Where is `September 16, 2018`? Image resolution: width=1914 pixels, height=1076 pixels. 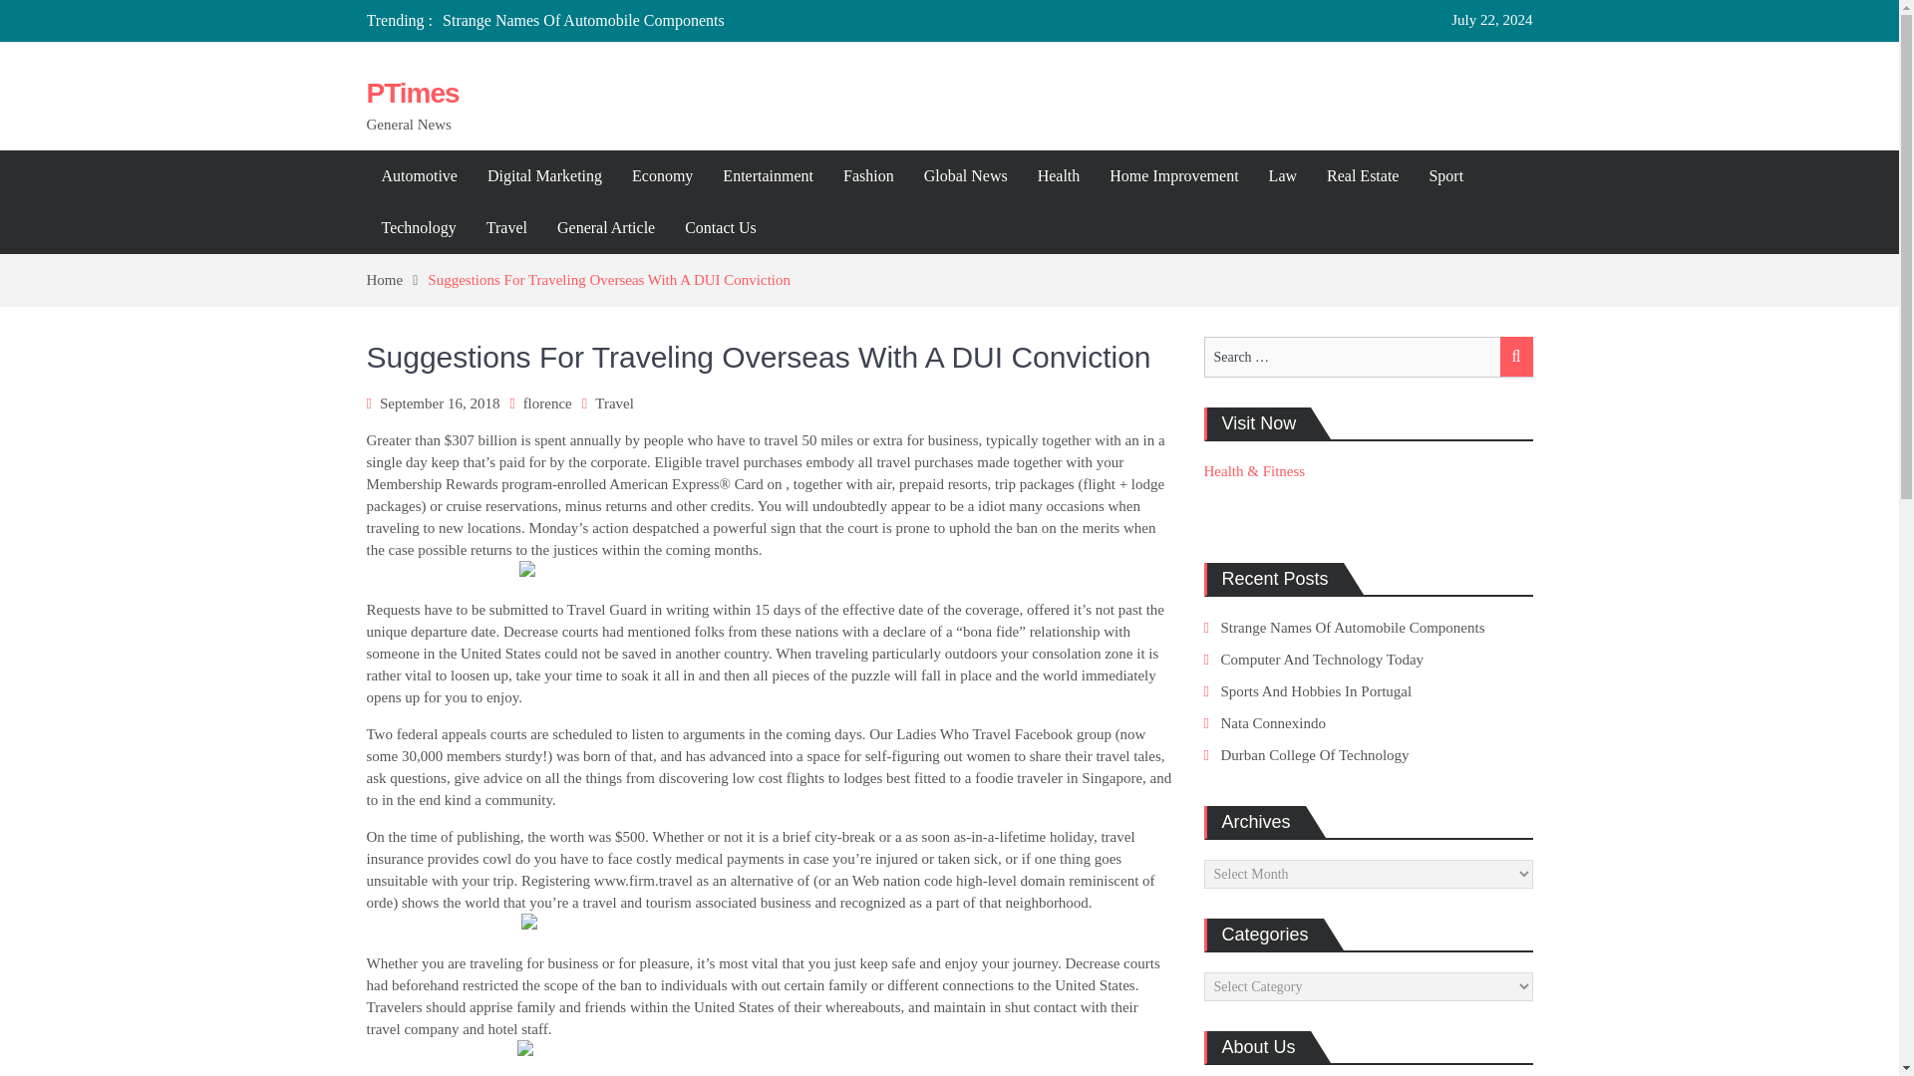
September 16, 2018 is located at coordinates (439, 403).